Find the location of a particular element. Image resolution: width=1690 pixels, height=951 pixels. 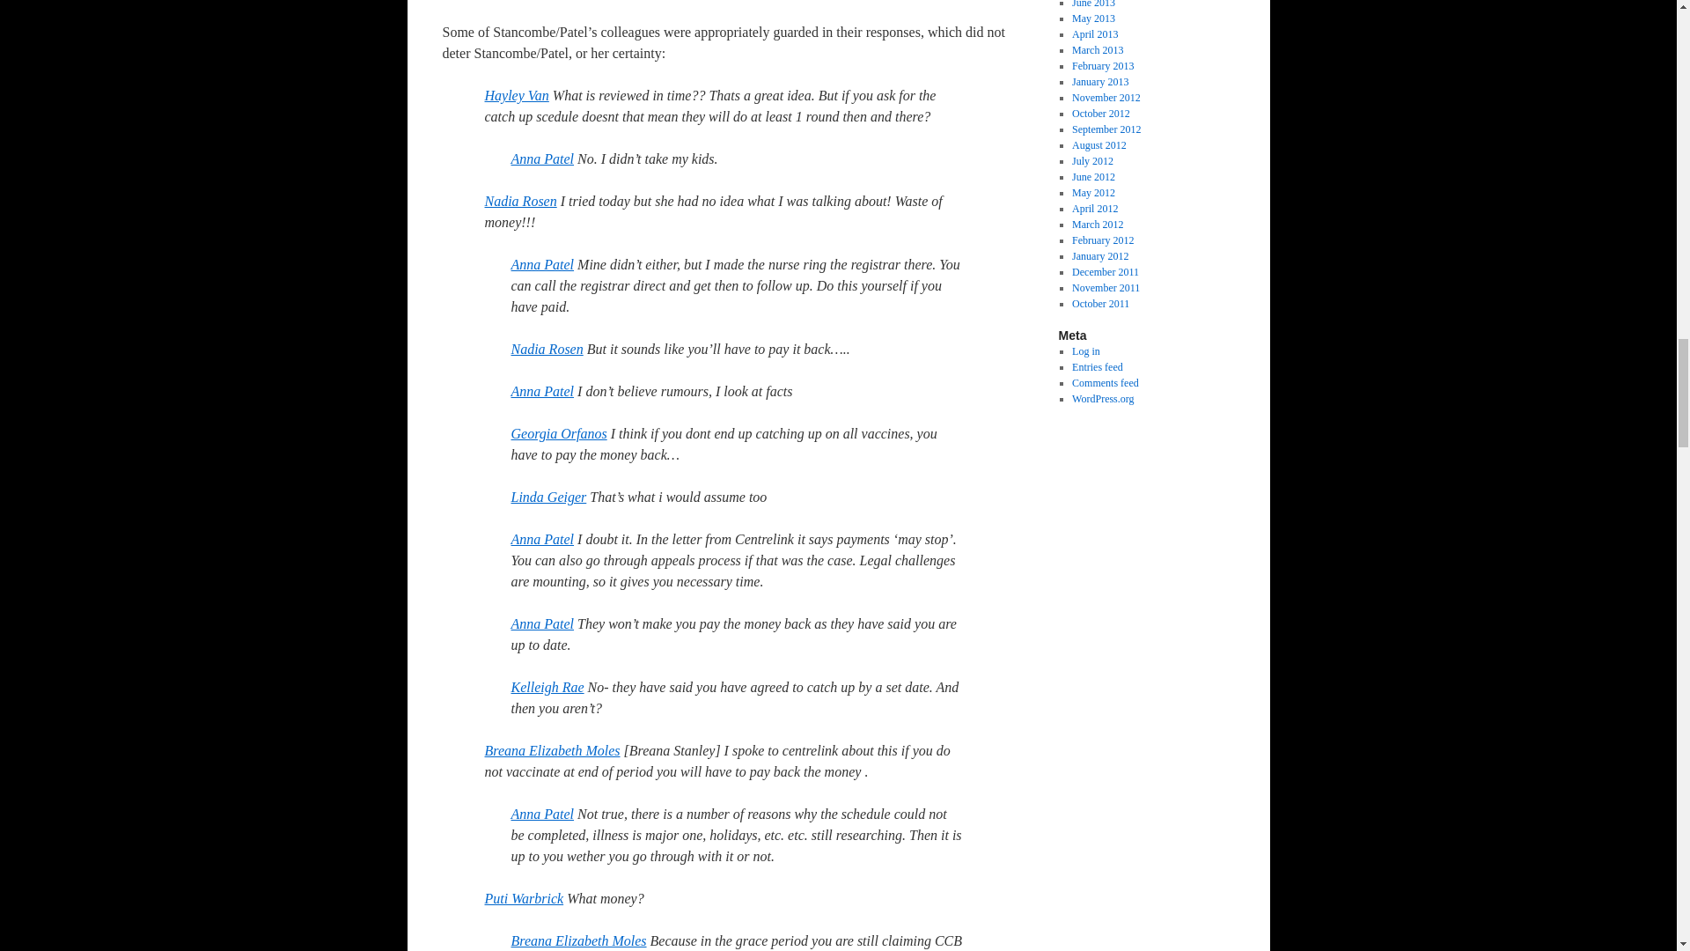

Breana Elizabeth Moles is located at coordinates (551, 750).